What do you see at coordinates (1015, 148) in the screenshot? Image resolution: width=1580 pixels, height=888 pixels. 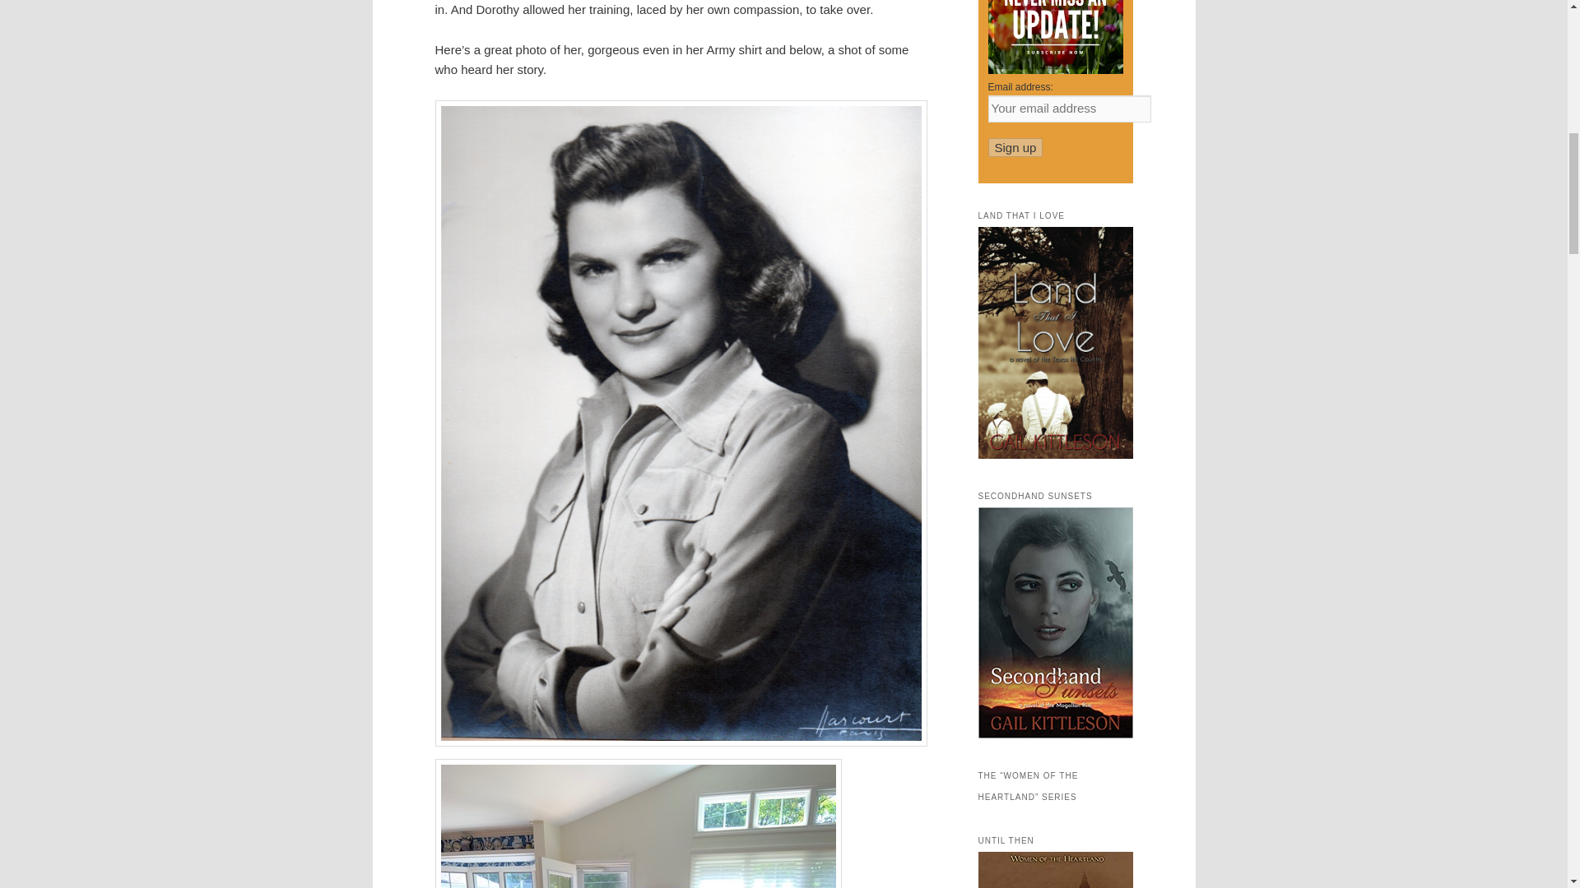 I see `Sign up` at bounding box center [1015, 148].